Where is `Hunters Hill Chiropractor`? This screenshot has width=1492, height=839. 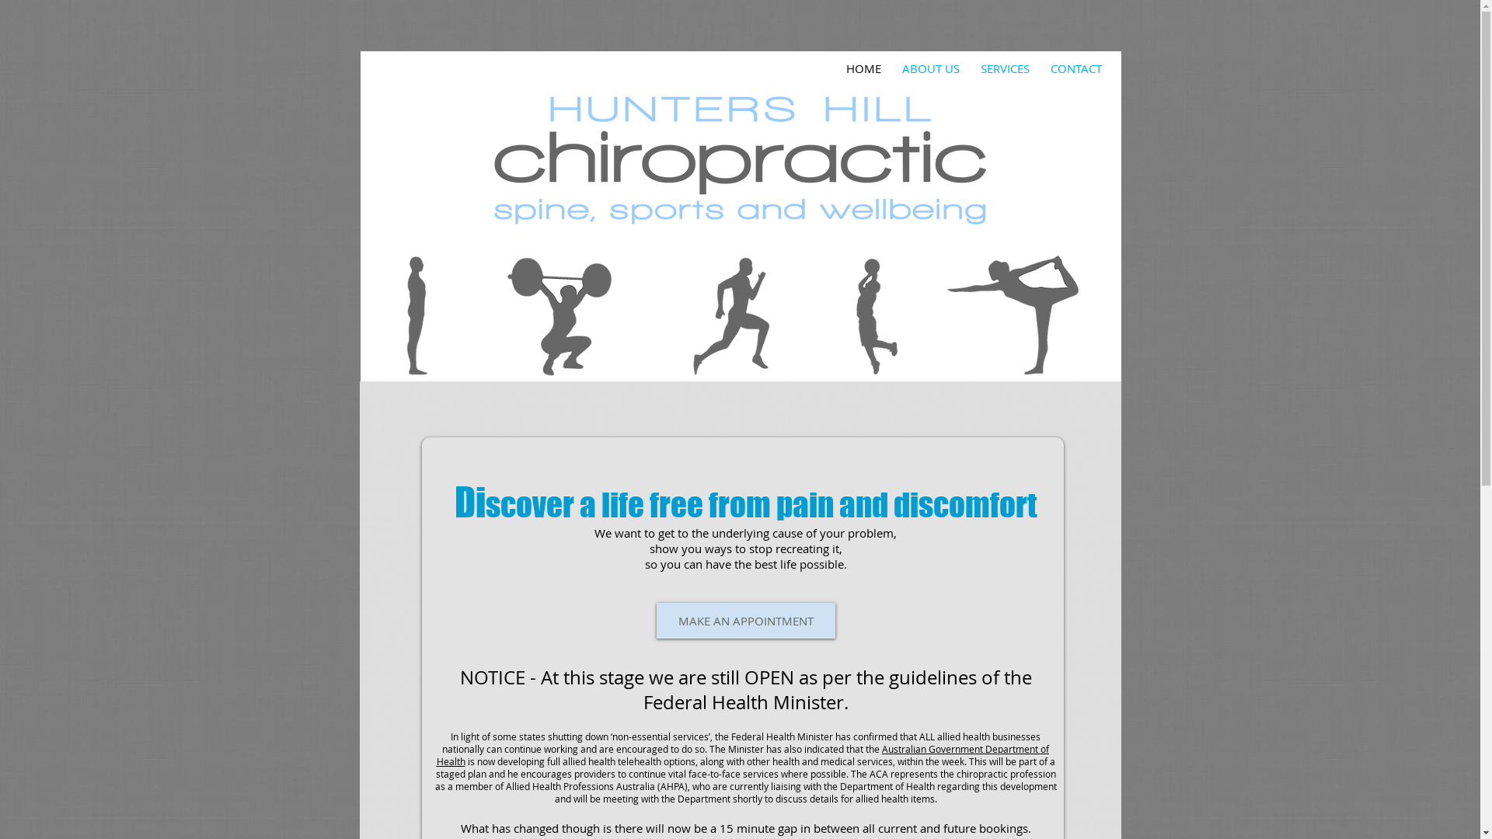 Hunters Hill Chiropractor is located at coordinates (741, 315).